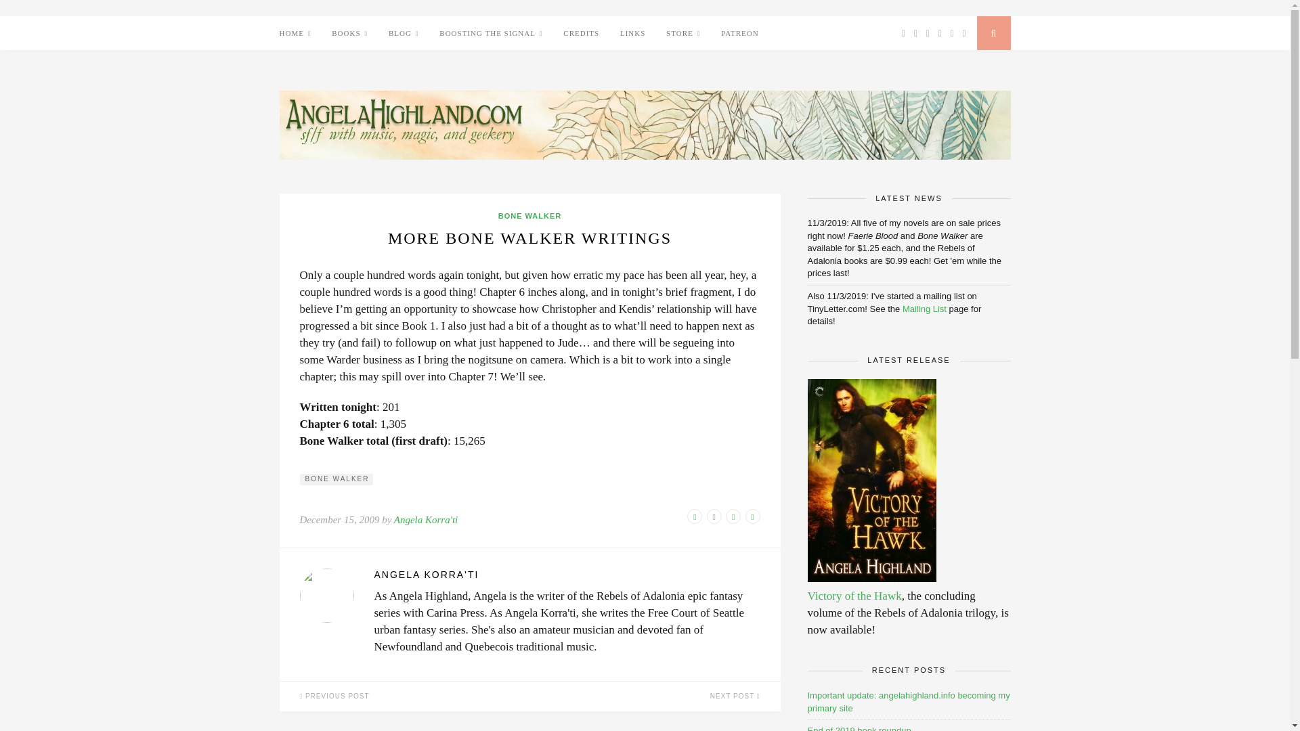 The image size is (1300, 731). Describe the element at coordinates (566, 575) in the screenshot. I see `Posts by Angela Korra'ti` at that location.